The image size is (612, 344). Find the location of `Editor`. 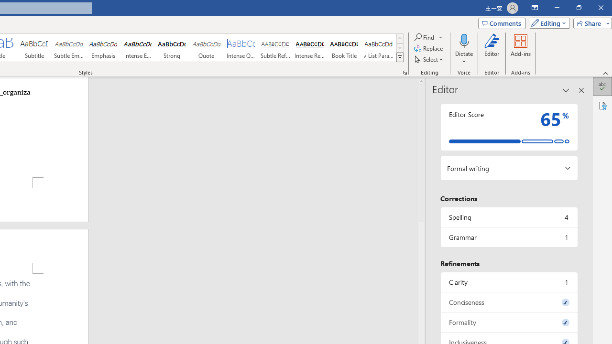

Editor is located at coordinates (602, 86).